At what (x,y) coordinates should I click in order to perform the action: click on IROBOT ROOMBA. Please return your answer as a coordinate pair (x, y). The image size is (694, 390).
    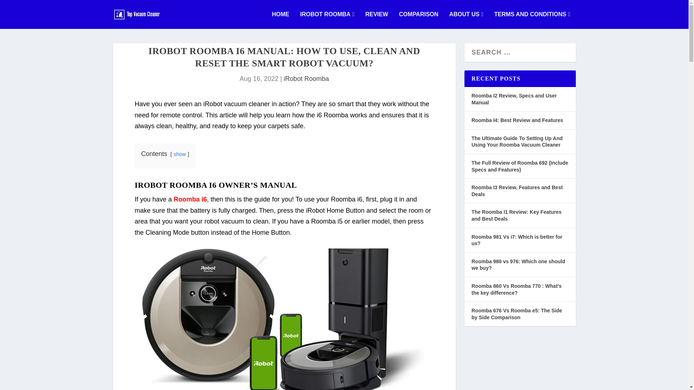
    Looking at the image, I should click on (327, 20).